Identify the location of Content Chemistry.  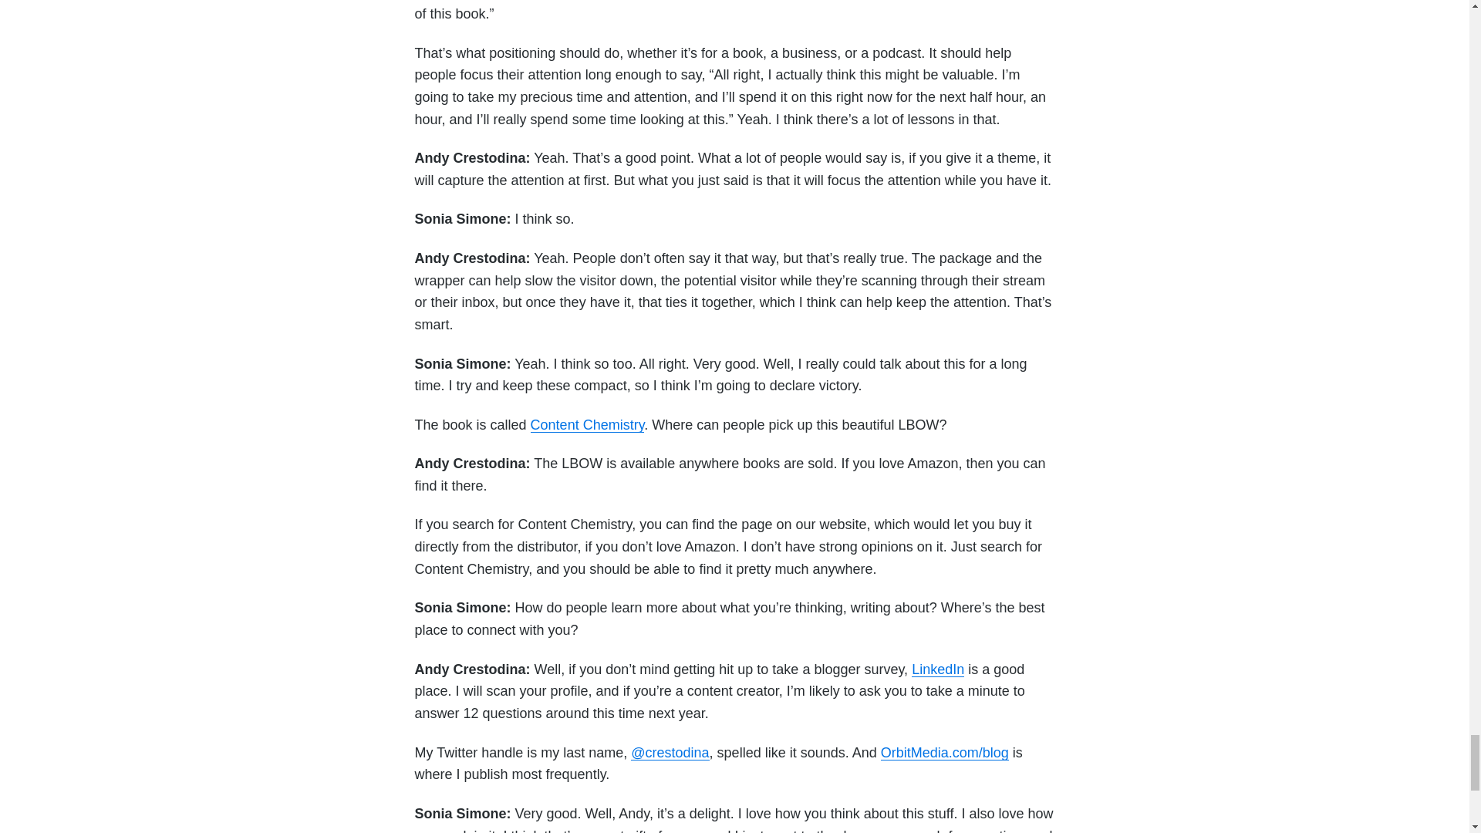
(587, 424).